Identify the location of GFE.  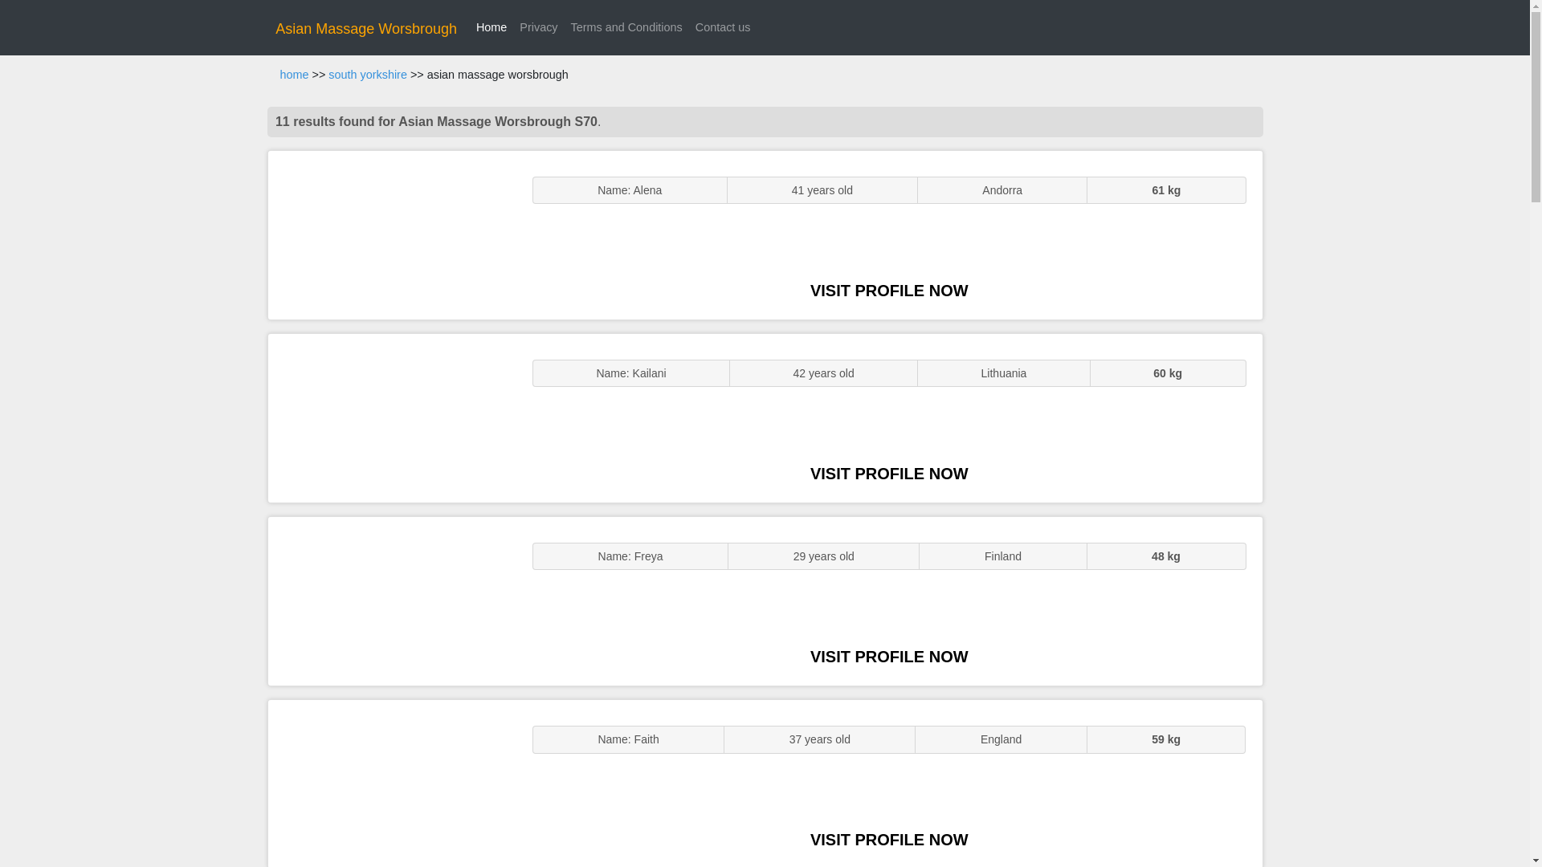
(392, 417).